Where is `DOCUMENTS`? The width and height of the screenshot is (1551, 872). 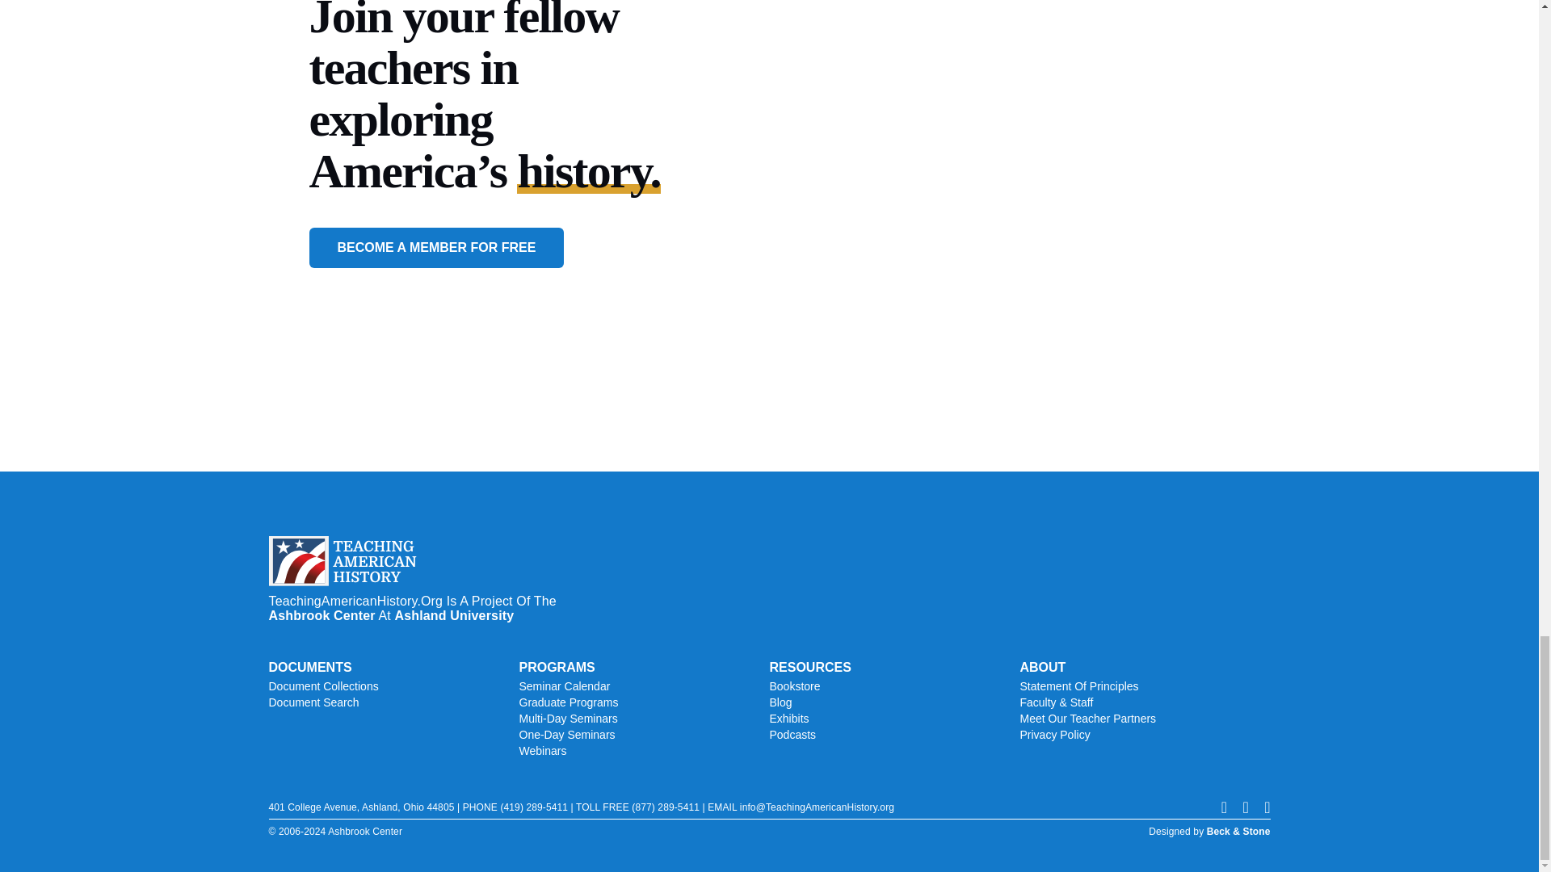 DOCUMENTS is located at coordinates (393, 667).